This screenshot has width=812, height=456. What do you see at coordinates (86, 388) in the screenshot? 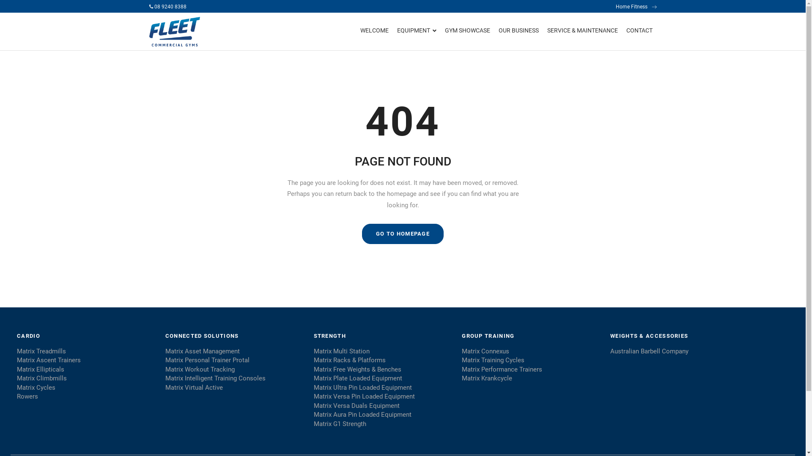
I see `Matrix Cycles` at bounding box center [86, 388].